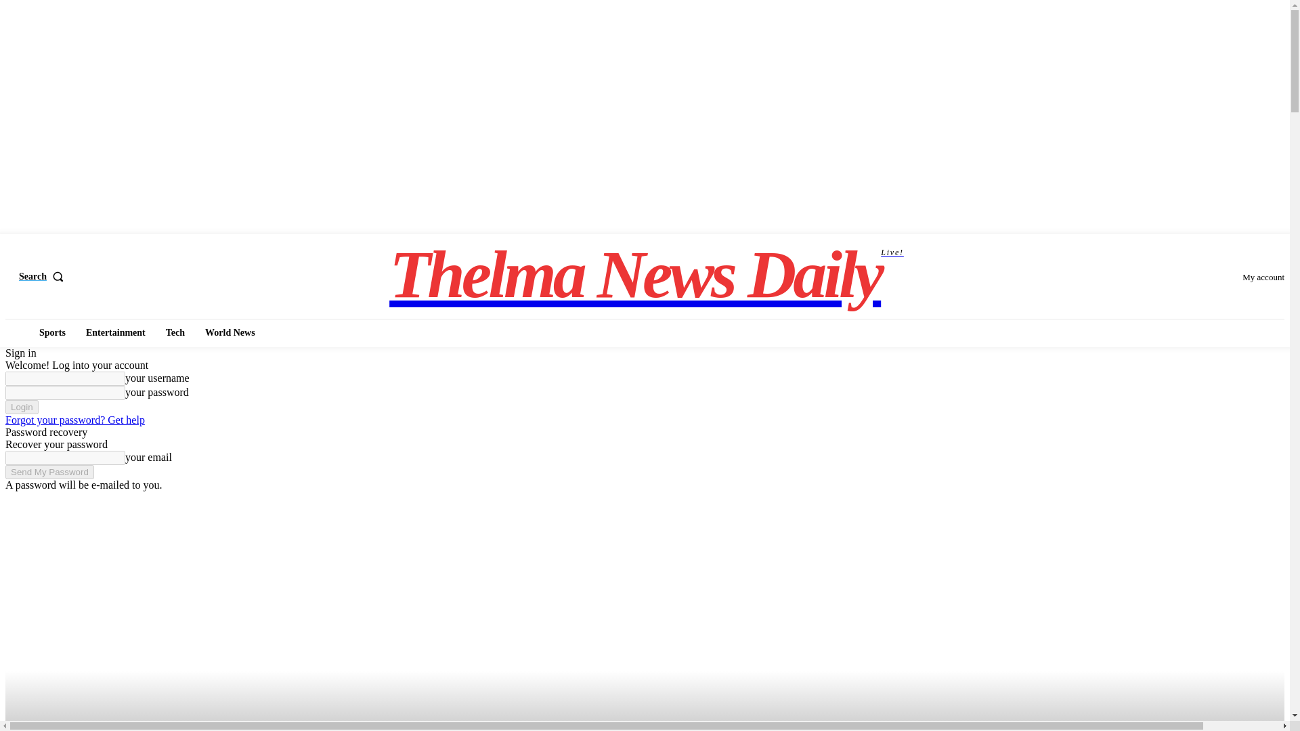 This screenshot has height=731, width=1300. Describe the element at coordinates (115, 333) in the screenshot. I see `Send My Password` at that location.